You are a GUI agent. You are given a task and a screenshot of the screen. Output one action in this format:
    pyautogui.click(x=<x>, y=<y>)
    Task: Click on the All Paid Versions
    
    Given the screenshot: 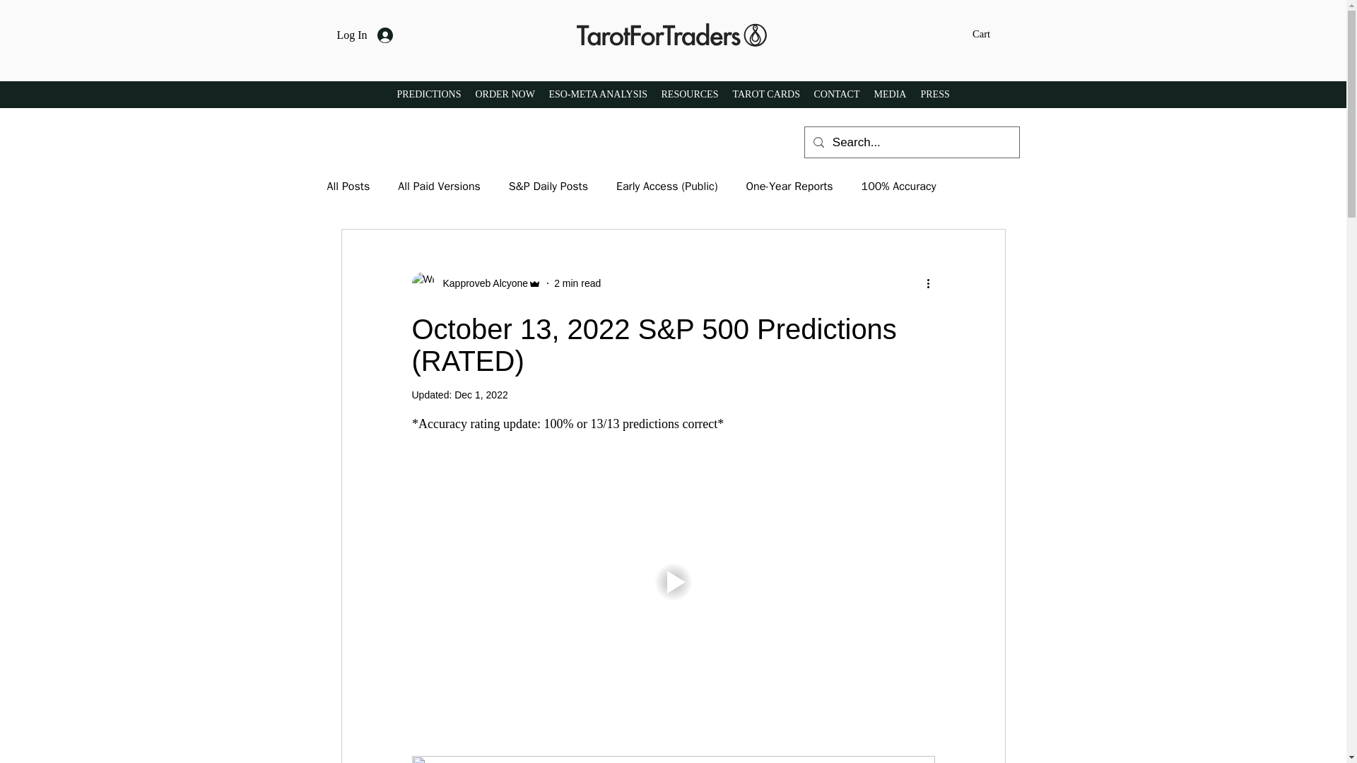 What is the action you would take?
    pyautogui.click(x=438, y=187)
    